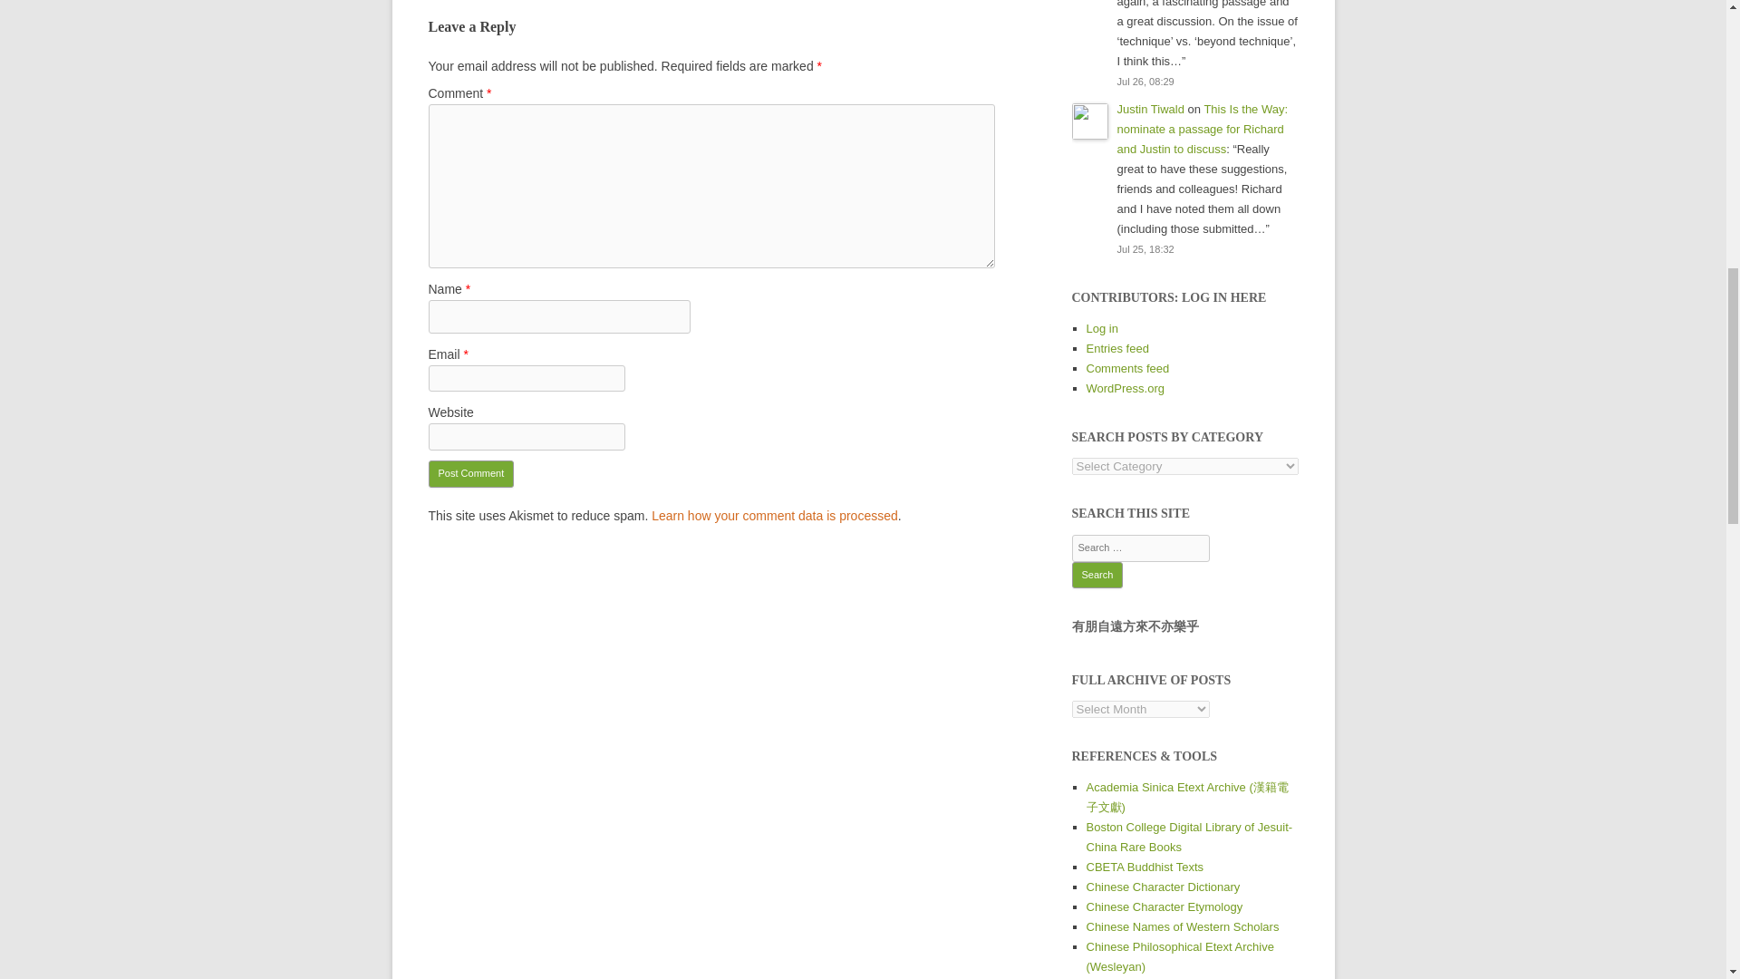  Describe the element at coordinates (1097, 575) in the screenshot. I see `Search` at that location.